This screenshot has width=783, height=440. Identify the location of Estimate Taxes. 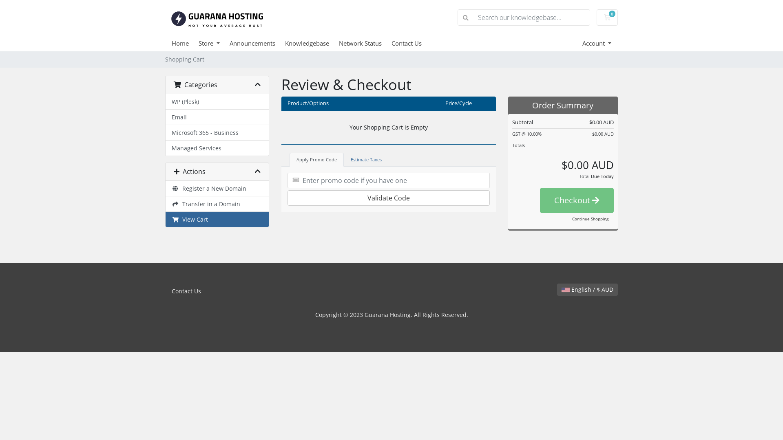
(366, 160).